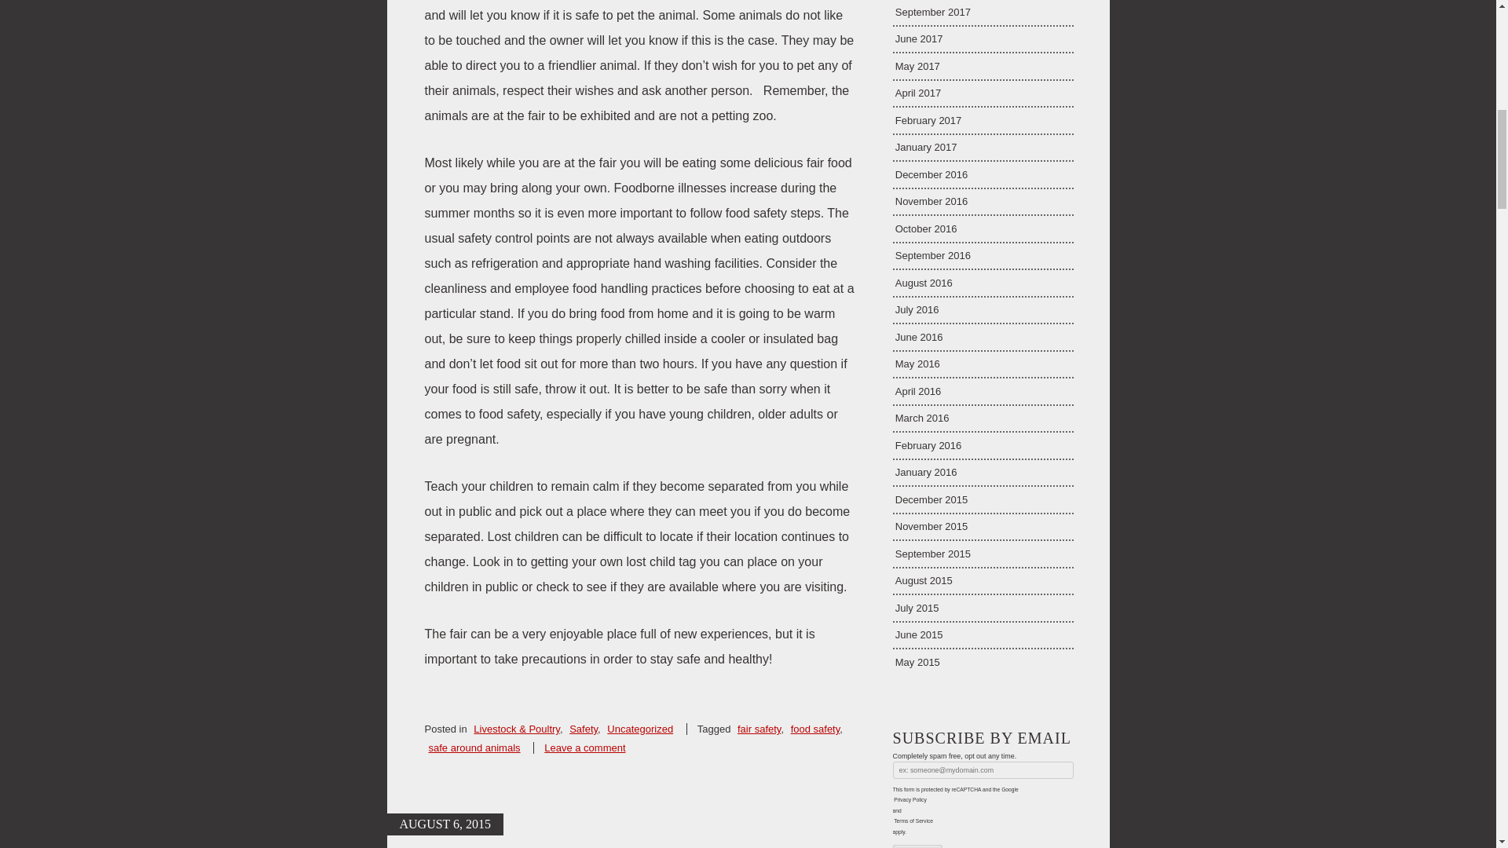 This screenshot has width=1508, height=848. Describe the element at coordinates (815, 729) in the screenshot. I see `food safety` at that location.